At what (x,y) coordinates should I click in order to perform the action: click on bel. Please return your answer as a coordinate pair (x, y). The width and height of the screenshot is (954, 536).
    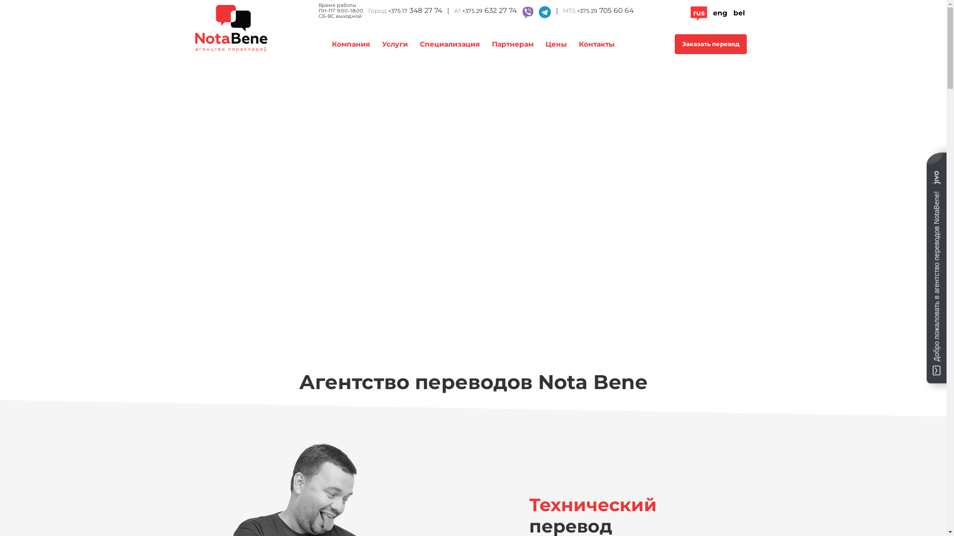
    Looking at the image, I should click on (739, 13).